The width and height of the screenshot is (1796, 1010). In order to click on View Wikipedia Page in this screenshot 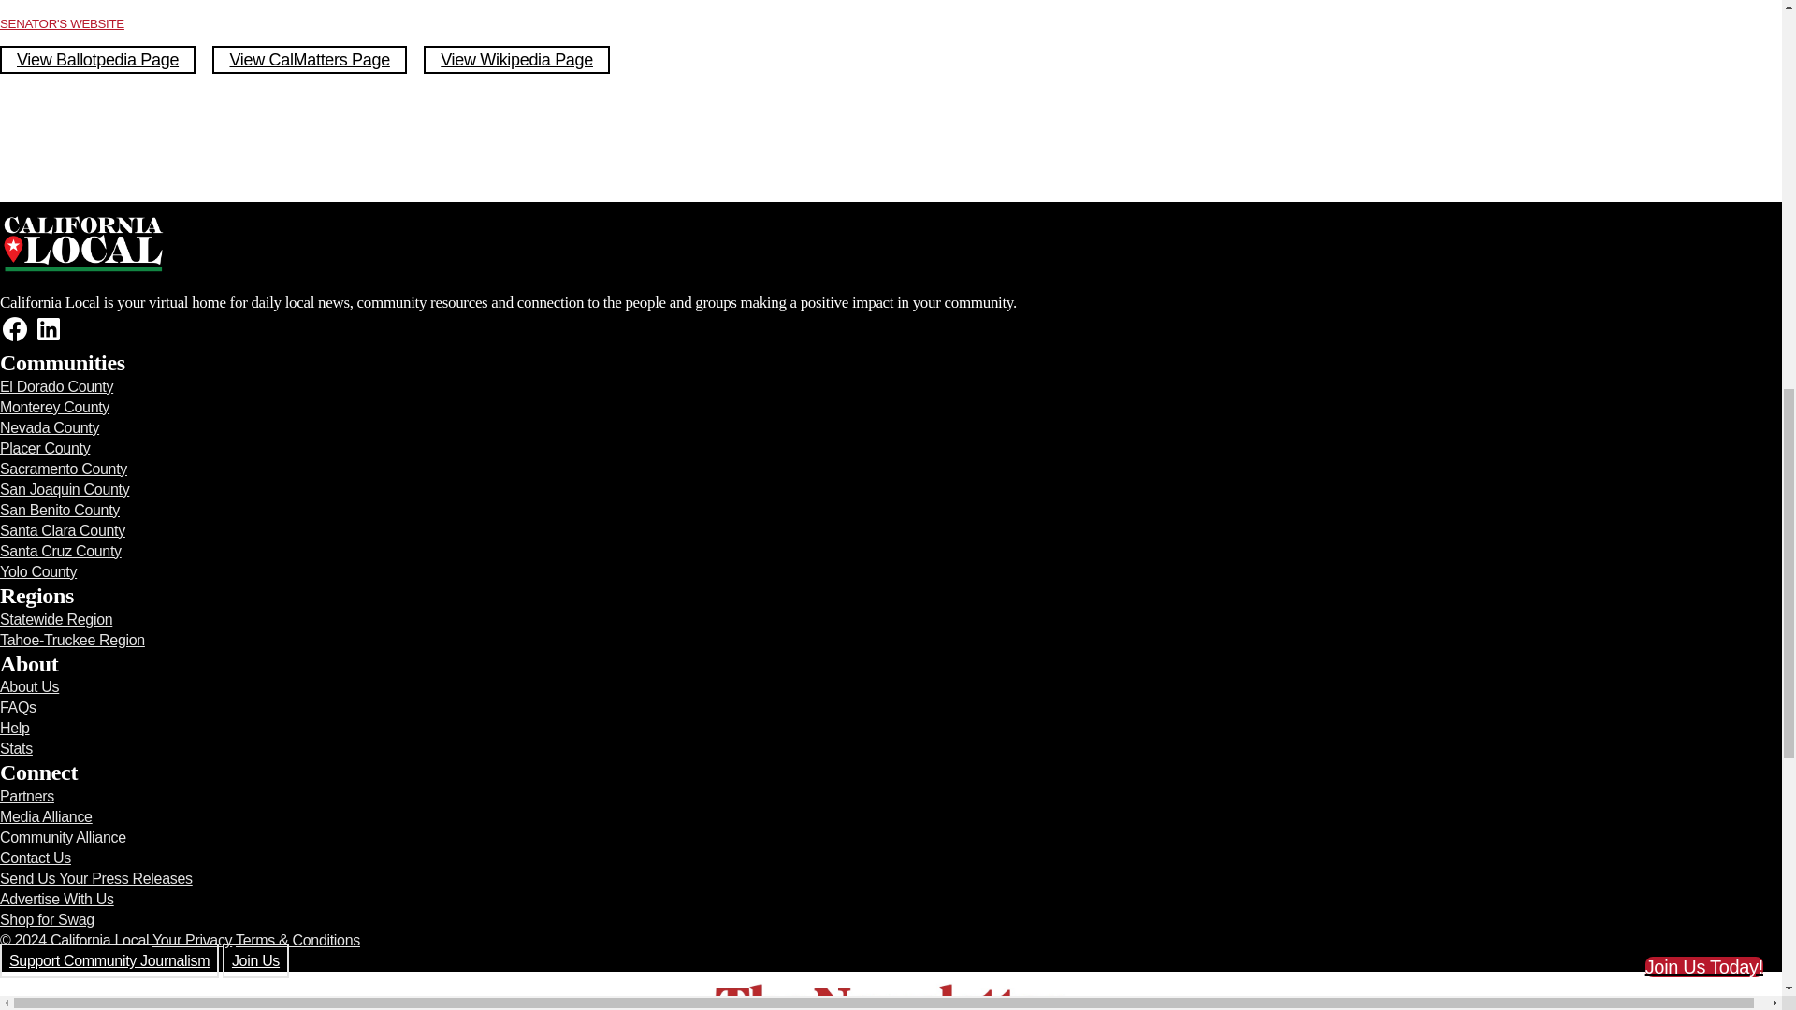, I will do `click(516, 59)`.